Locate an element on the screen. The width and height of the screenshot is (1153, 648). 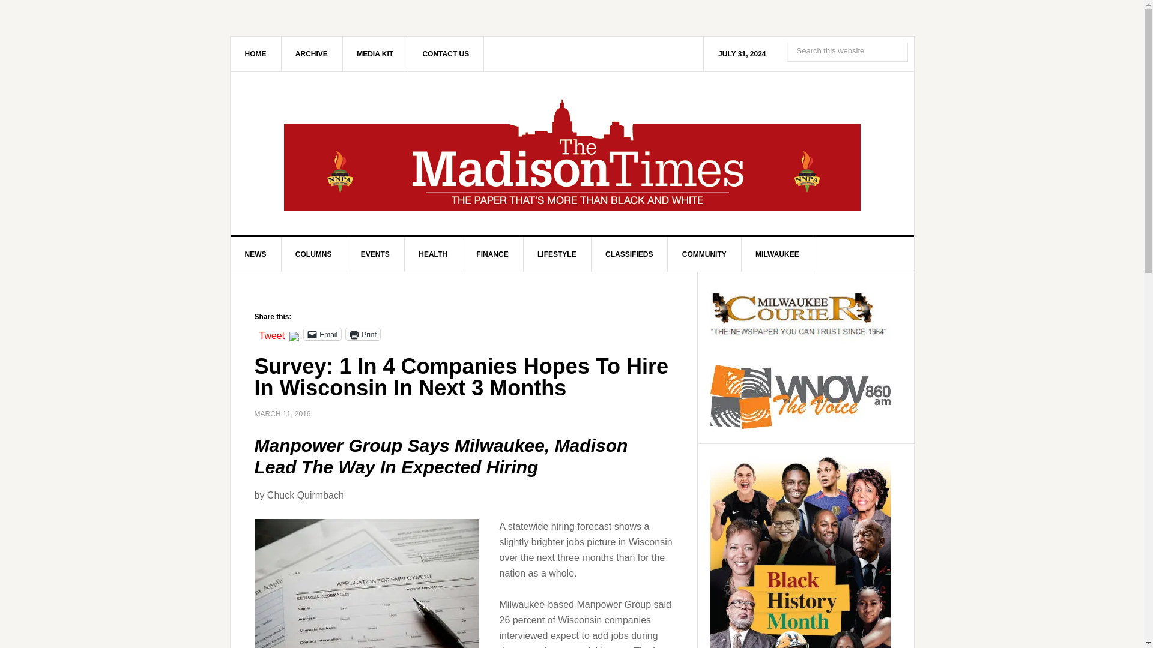
EVENTS is located at coordinates (375, 254).